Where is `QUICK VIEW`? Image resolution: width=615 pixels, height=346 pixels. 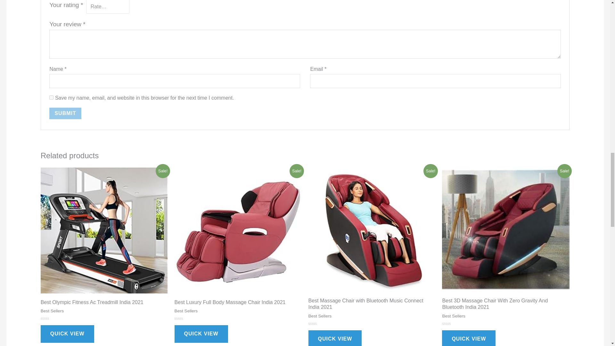
QUICK VIEW is located at coordinates (67, 334).